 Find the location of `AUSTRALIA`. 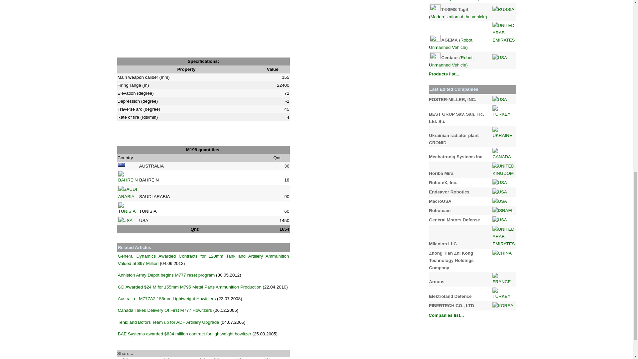

AUSTRALIA is located at coordinates (122, 165).